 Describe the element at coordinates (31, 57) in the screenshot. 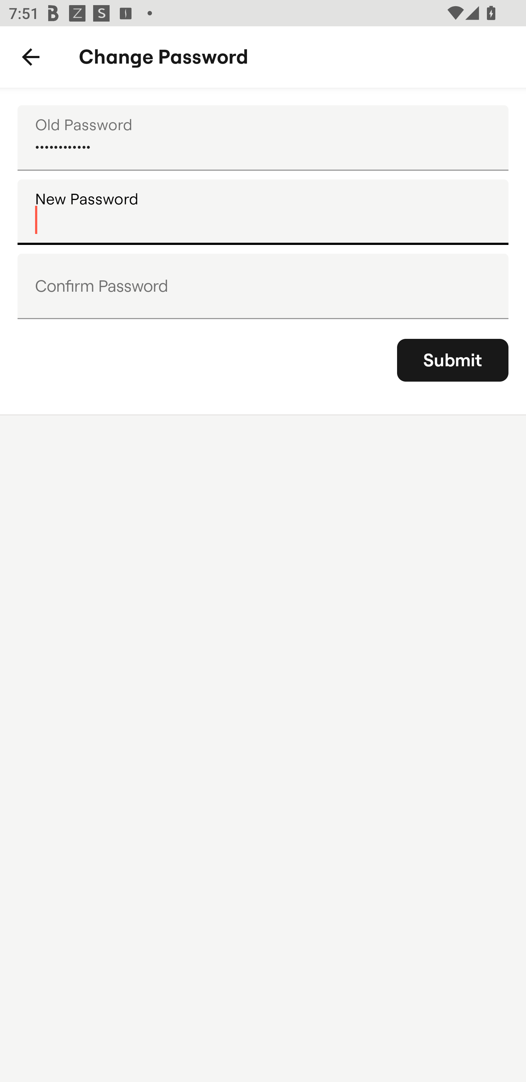

I see `Back` at that location.